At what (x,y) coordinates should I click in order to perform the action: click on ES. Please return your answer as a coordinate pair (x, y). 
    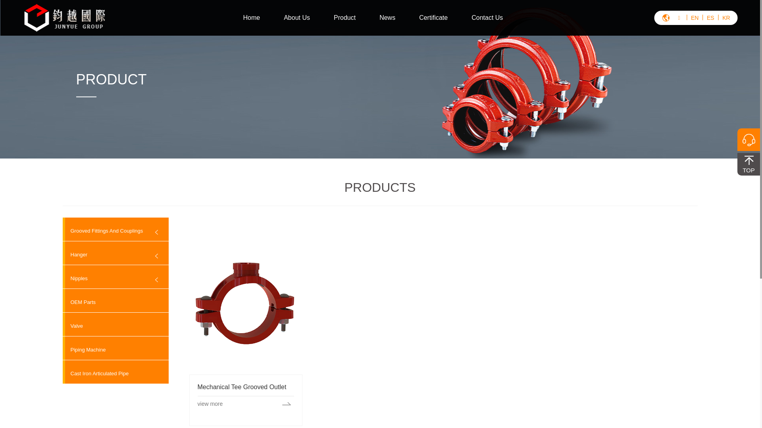
    Looking at the image, I should click on (710, 18).